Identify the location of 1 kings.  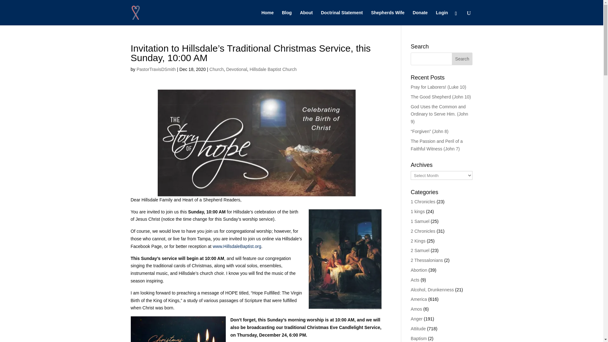
(417, 212).